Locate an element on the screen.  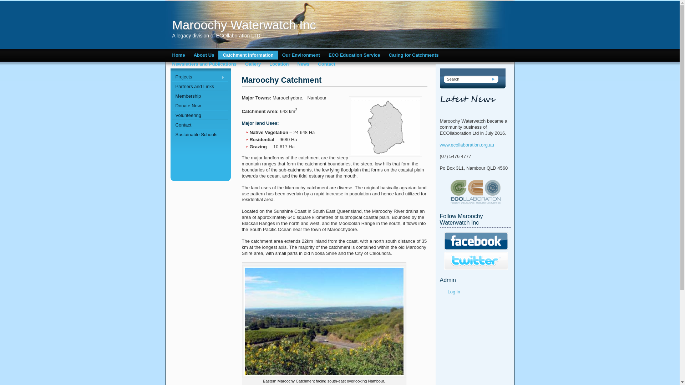
Sustainable Schools is located at coordinates (200, 135).